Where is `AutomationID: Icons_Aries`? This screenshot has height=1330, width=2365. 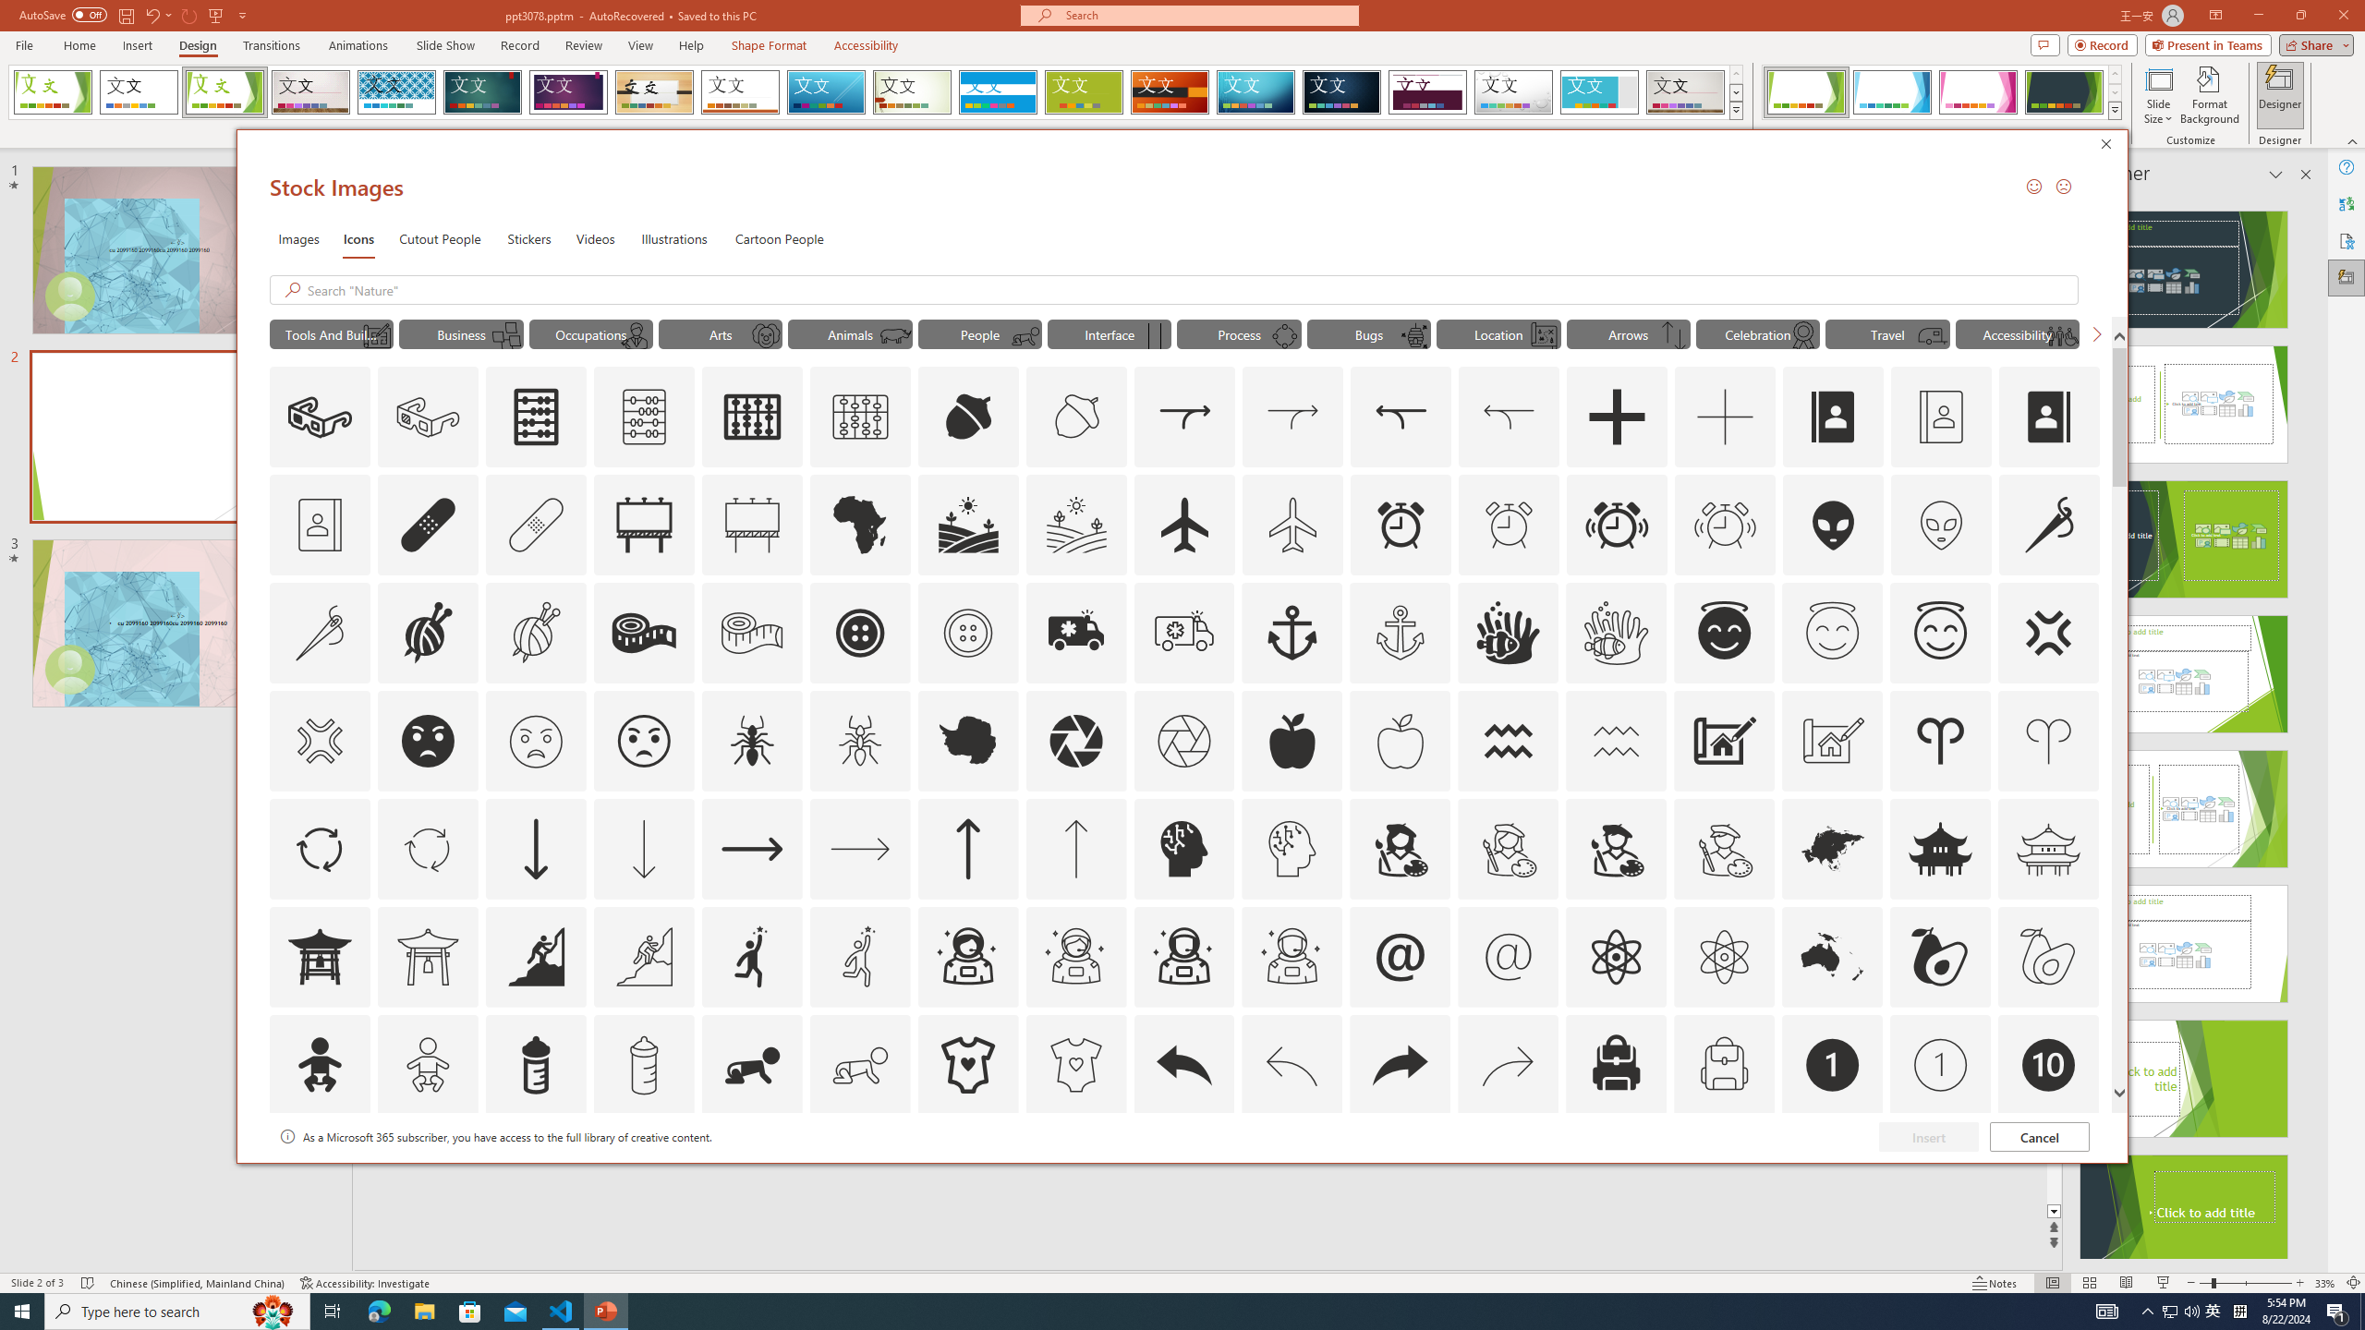 AutomationID: Icons_Aries is located at coordinates (1941, 741).